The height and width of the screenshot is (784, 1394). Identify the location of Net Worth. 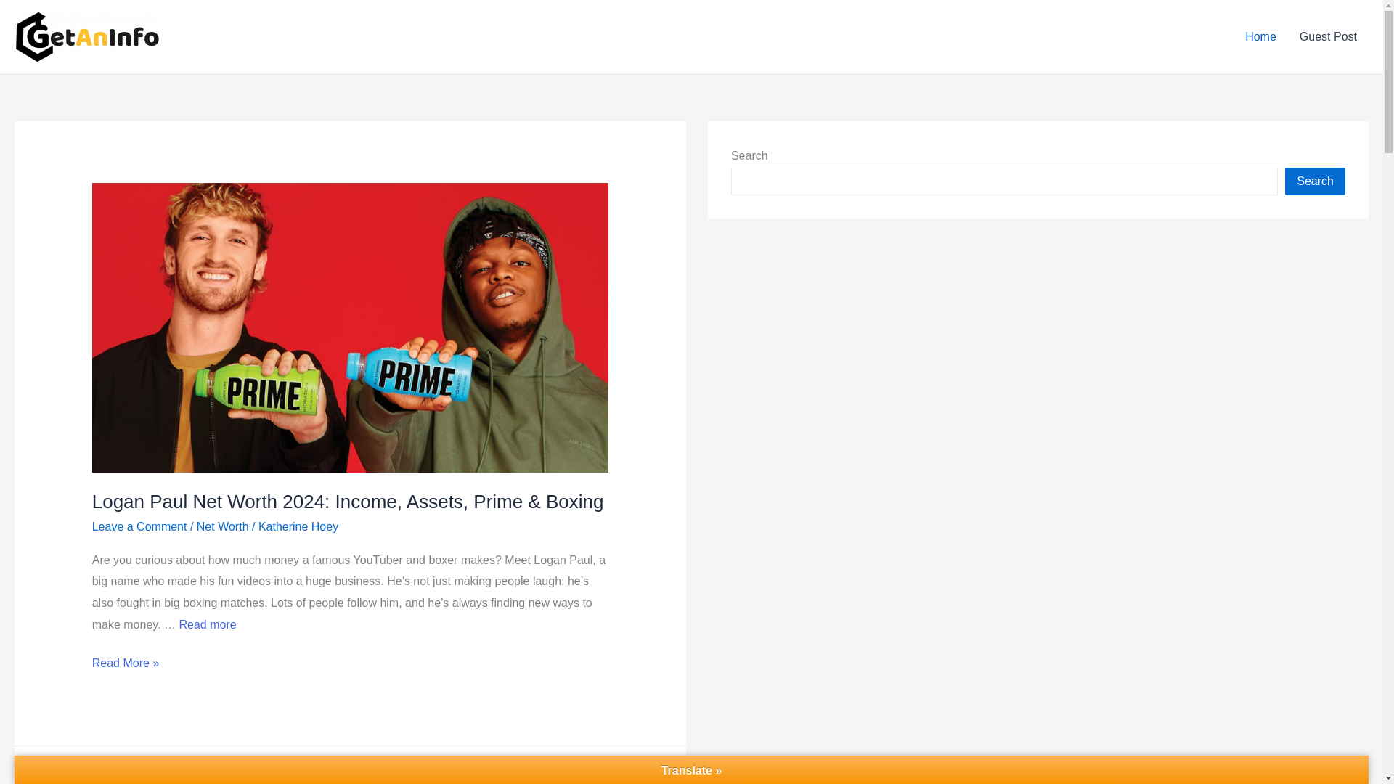
(222, 527).